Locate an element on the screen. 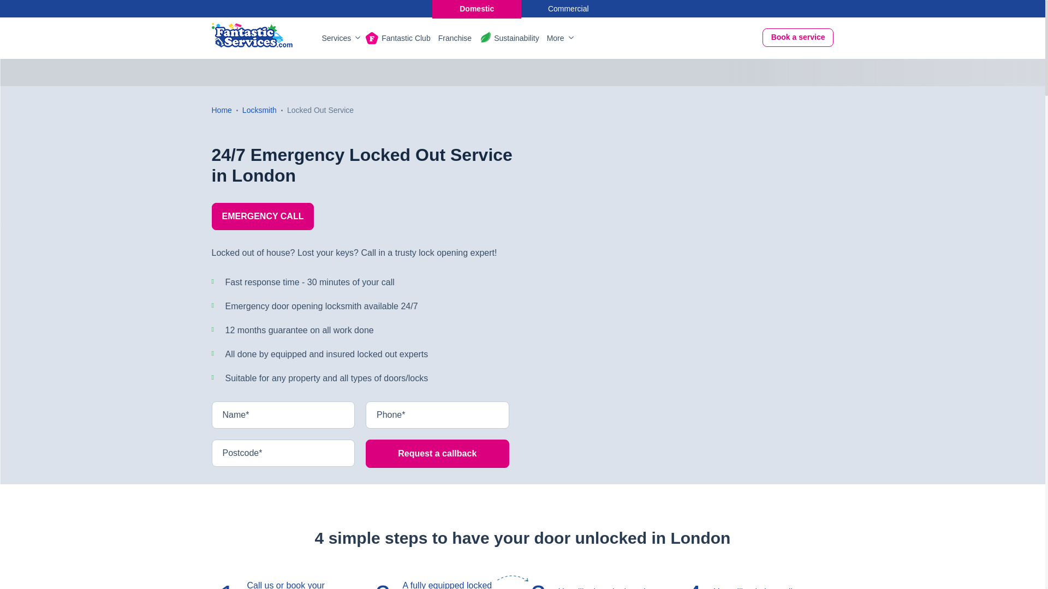  Book a service is located at coordinates (798, 37).